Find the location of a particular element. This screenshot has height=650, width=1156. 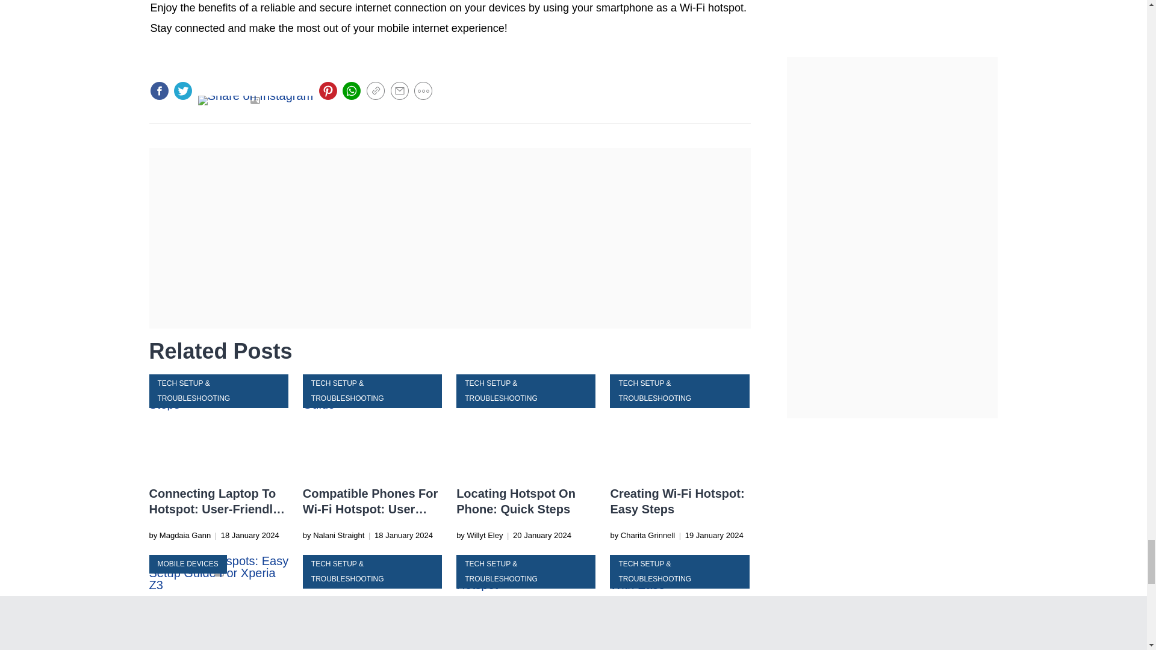

Share on twitter is located at coordinates (183, 91).